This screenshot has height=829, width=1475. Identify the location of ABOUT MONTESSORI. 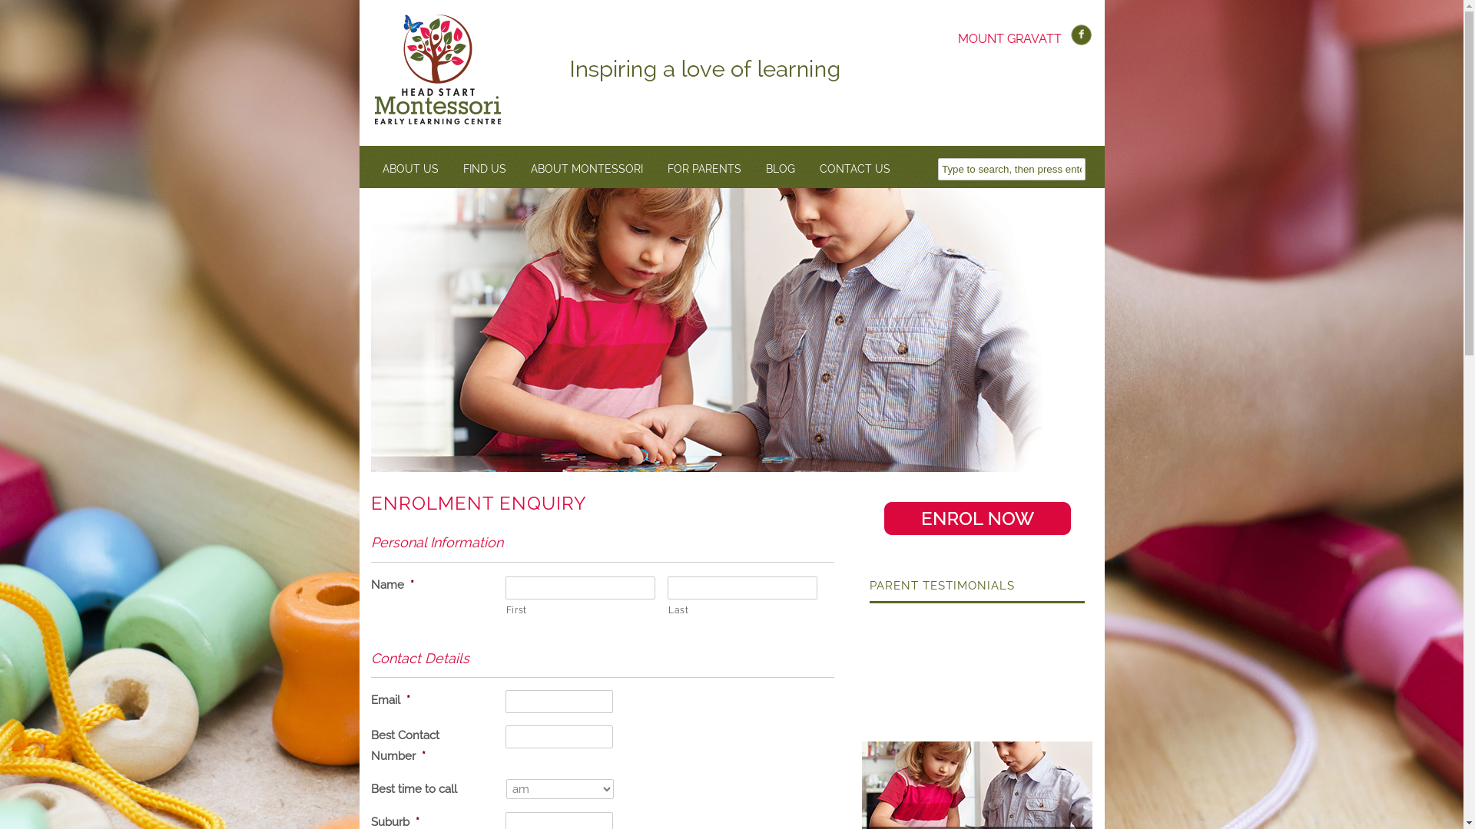
(588, 169).